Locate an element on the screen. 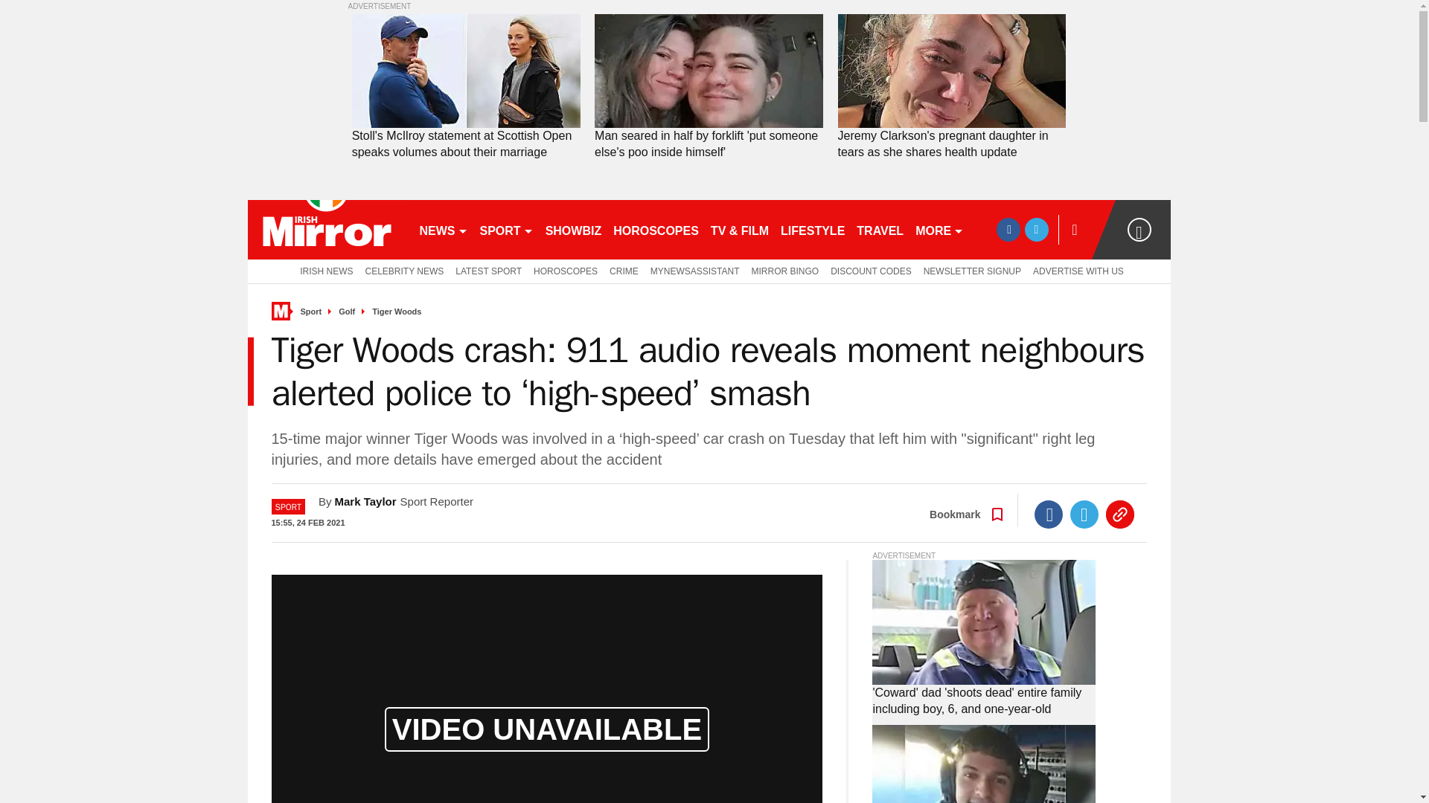 Image resolution: width=1429 pixels, height=803 pixels. SHOWBIZ is located at coordinates (574, 229).